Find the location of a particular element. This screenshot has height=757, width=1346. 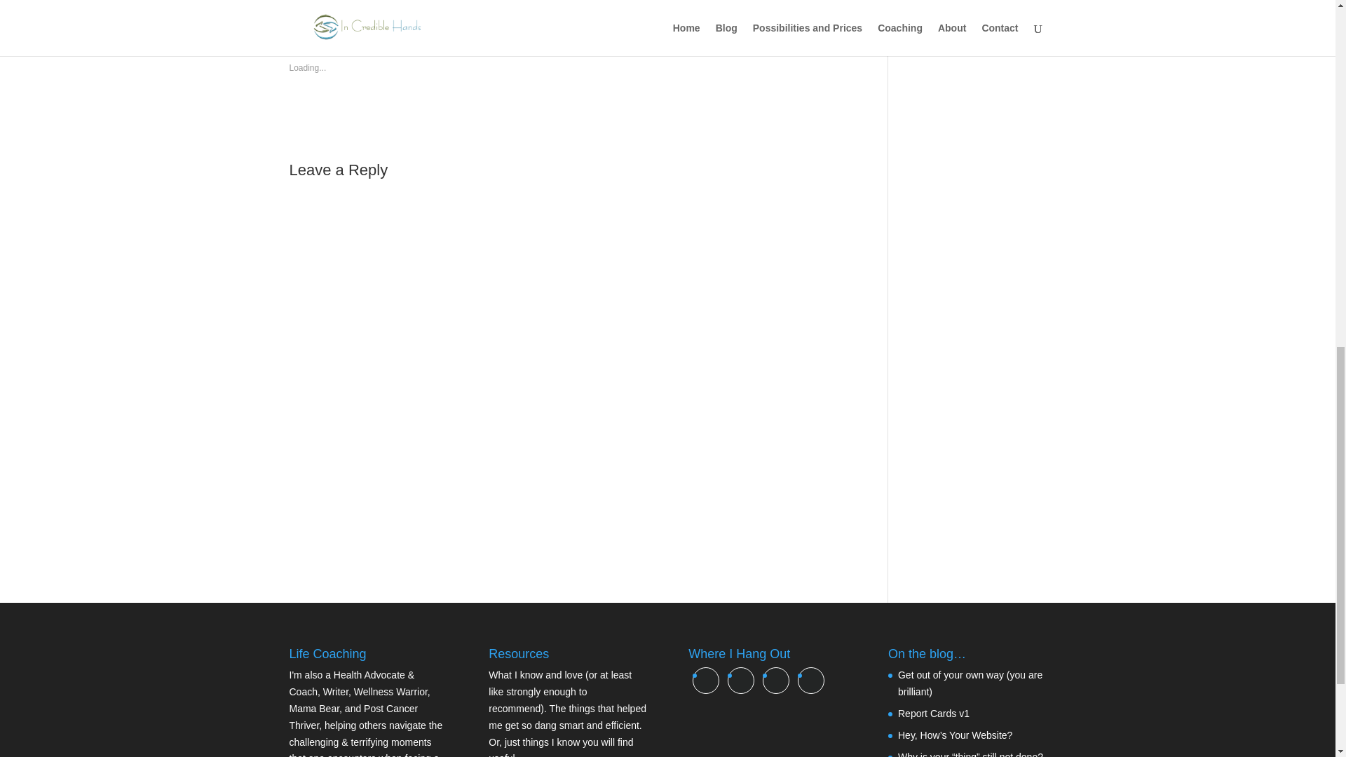

Report Cards v1 is located at coordinates (933, 714).